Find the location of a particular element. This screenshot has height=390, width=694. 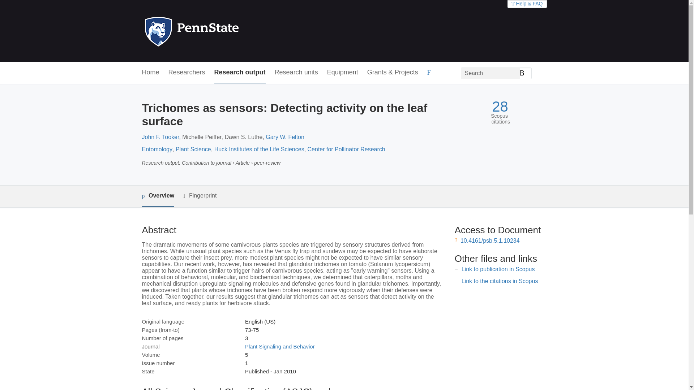

Research output is located at coordinates (240, 73).